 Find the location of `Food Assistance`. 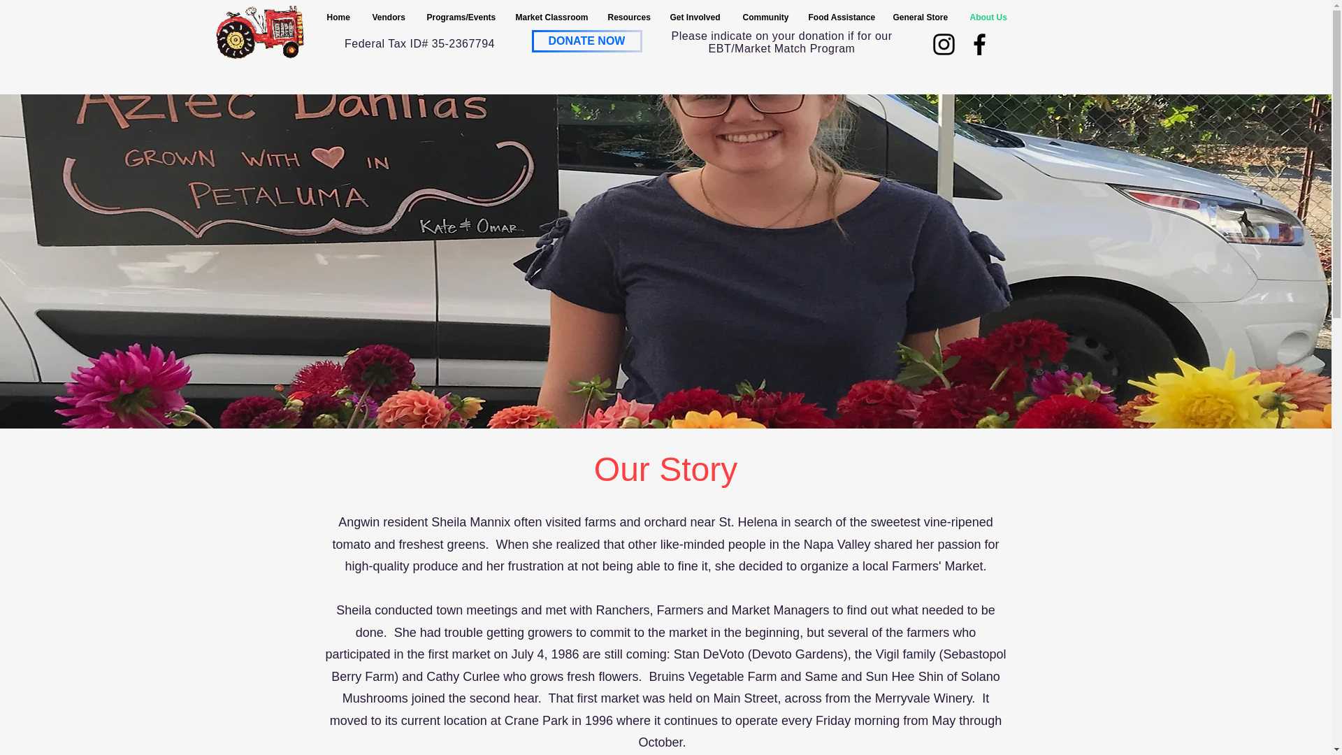

Food Assistance is located at coordinates (840, 17).